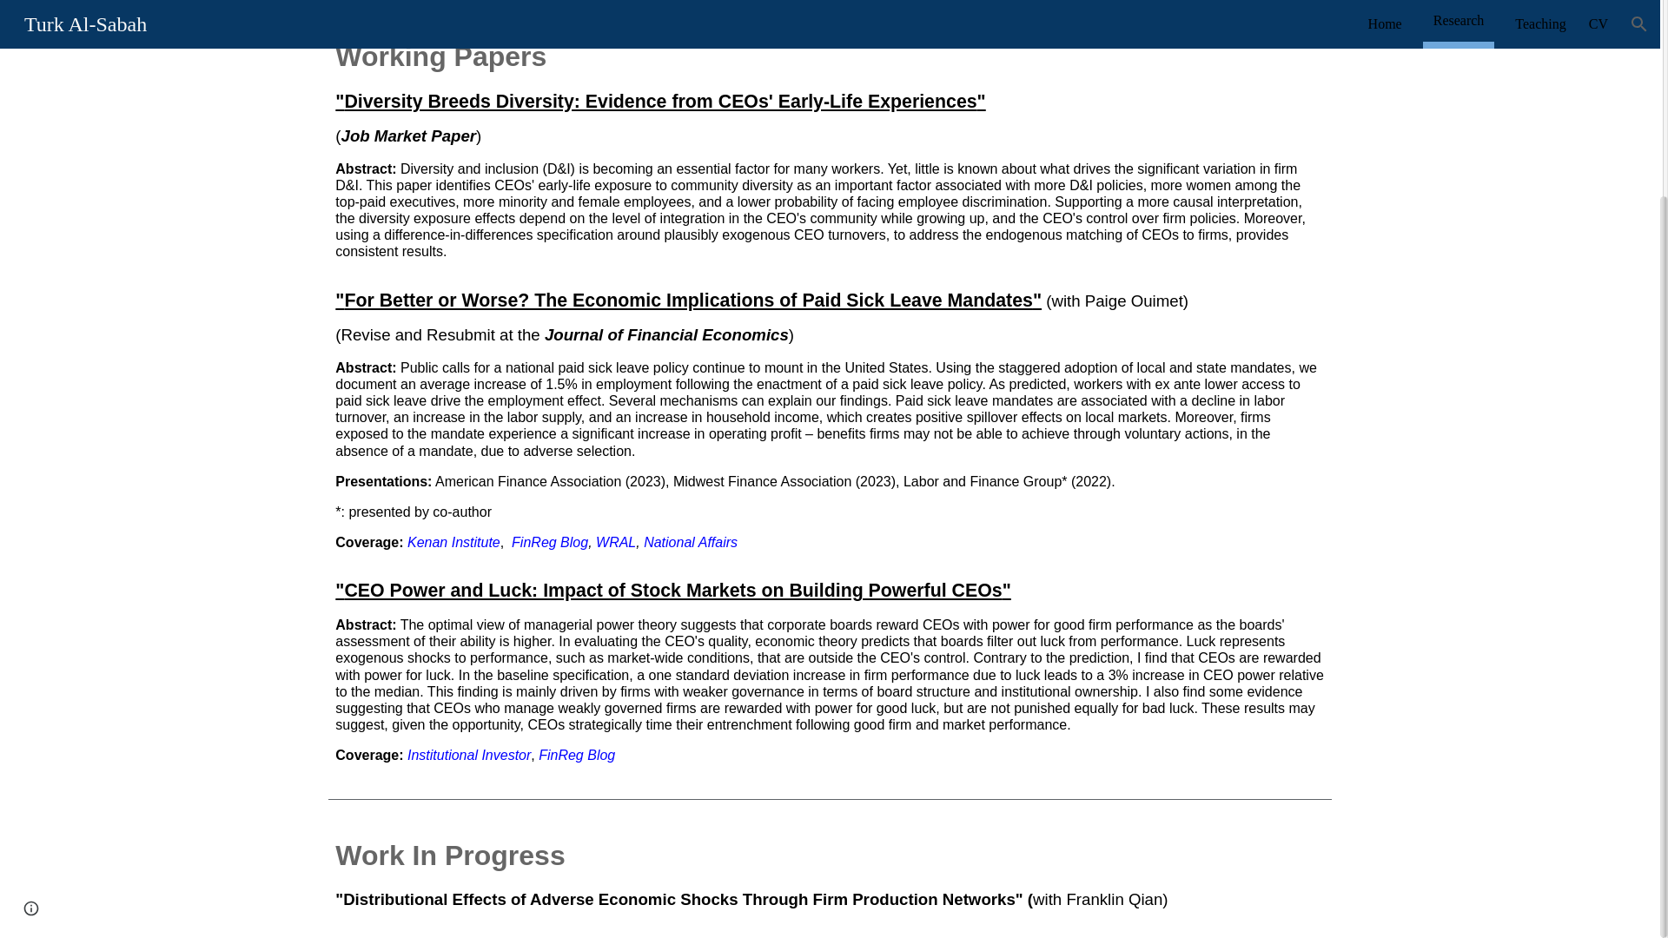 The height and width of the screenshot is (938, 1668). What do you see at coordinates (453, 542) in the screenshot?
I see `Kenan Institute` at bounding box center [453, 542].